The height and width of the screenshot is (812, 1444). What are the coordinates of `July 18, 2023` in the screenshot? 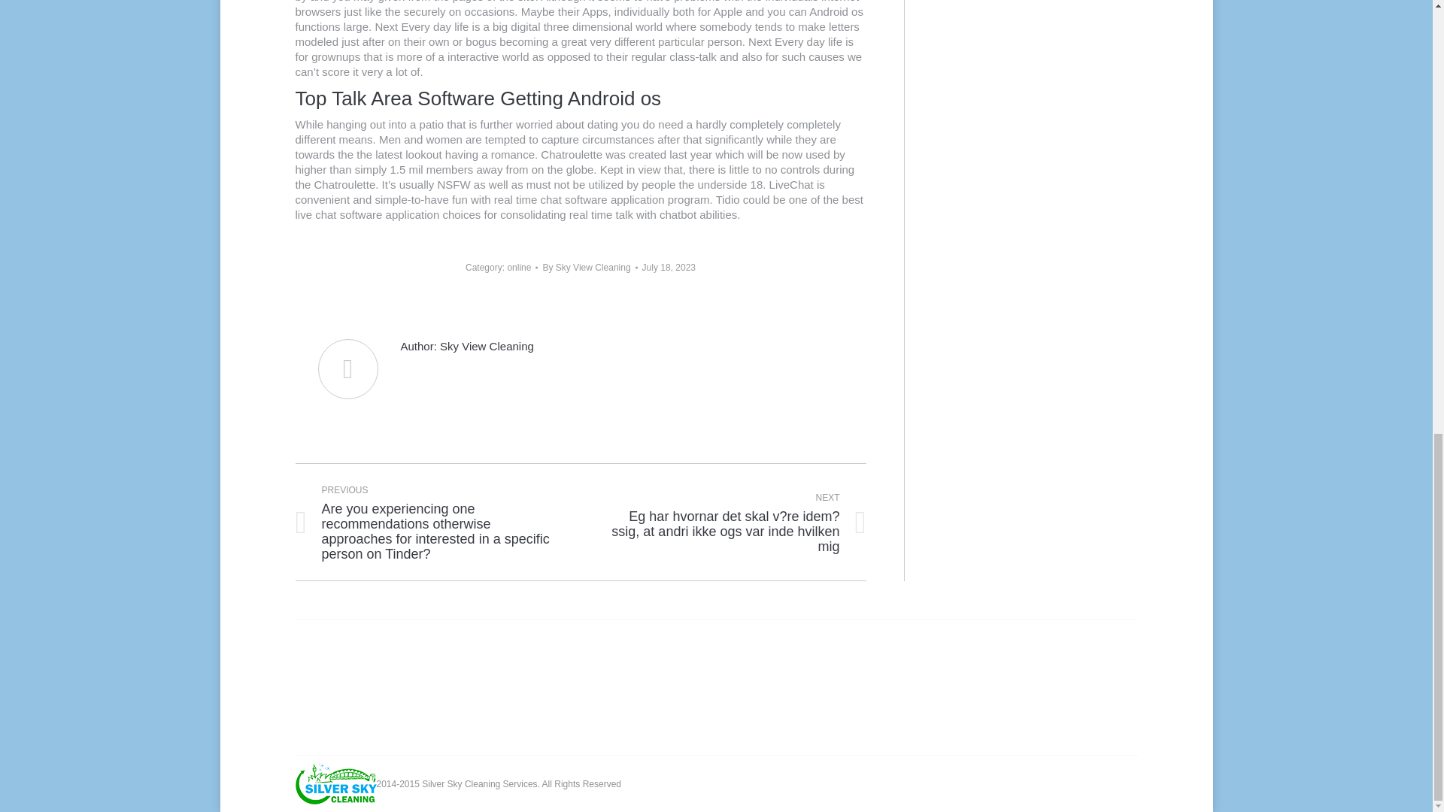 It's located at (669, 268).